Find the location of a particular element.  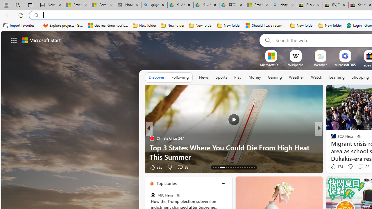

View comments 88 Comment is located at coordinates (180, 167).